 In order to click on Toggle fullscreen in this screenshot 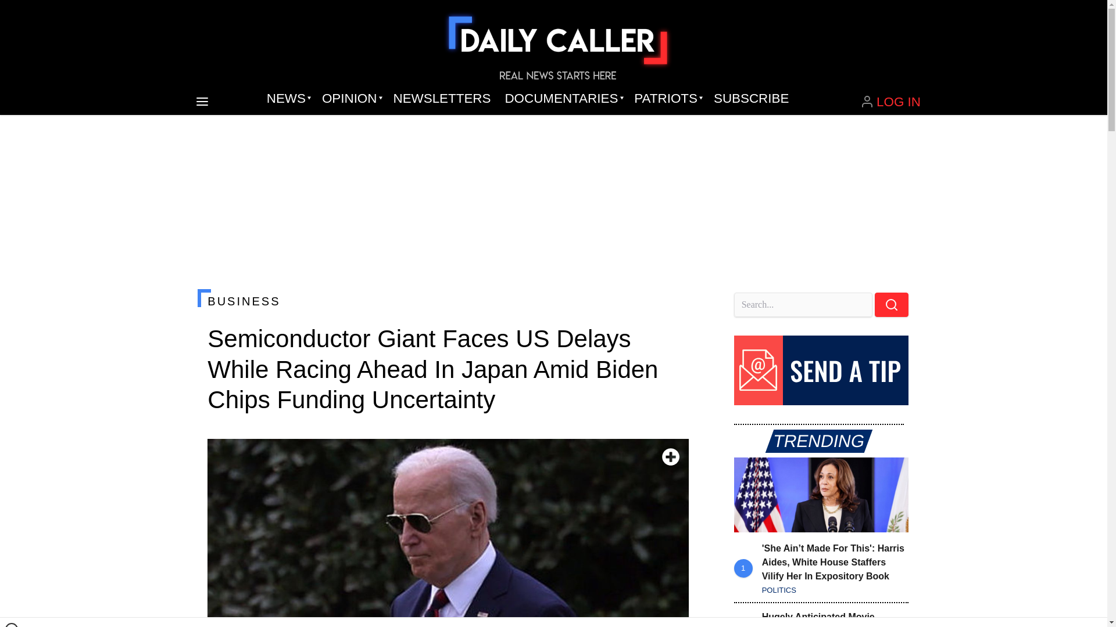, I will do `click(671, 457)`.